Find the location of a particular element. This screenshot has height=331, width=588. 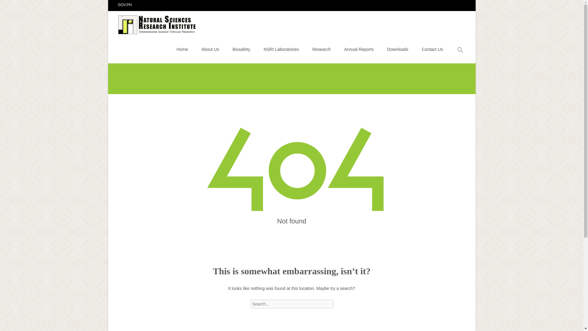

Natural Sciences Research Institute is located at coordinates (153, 23).